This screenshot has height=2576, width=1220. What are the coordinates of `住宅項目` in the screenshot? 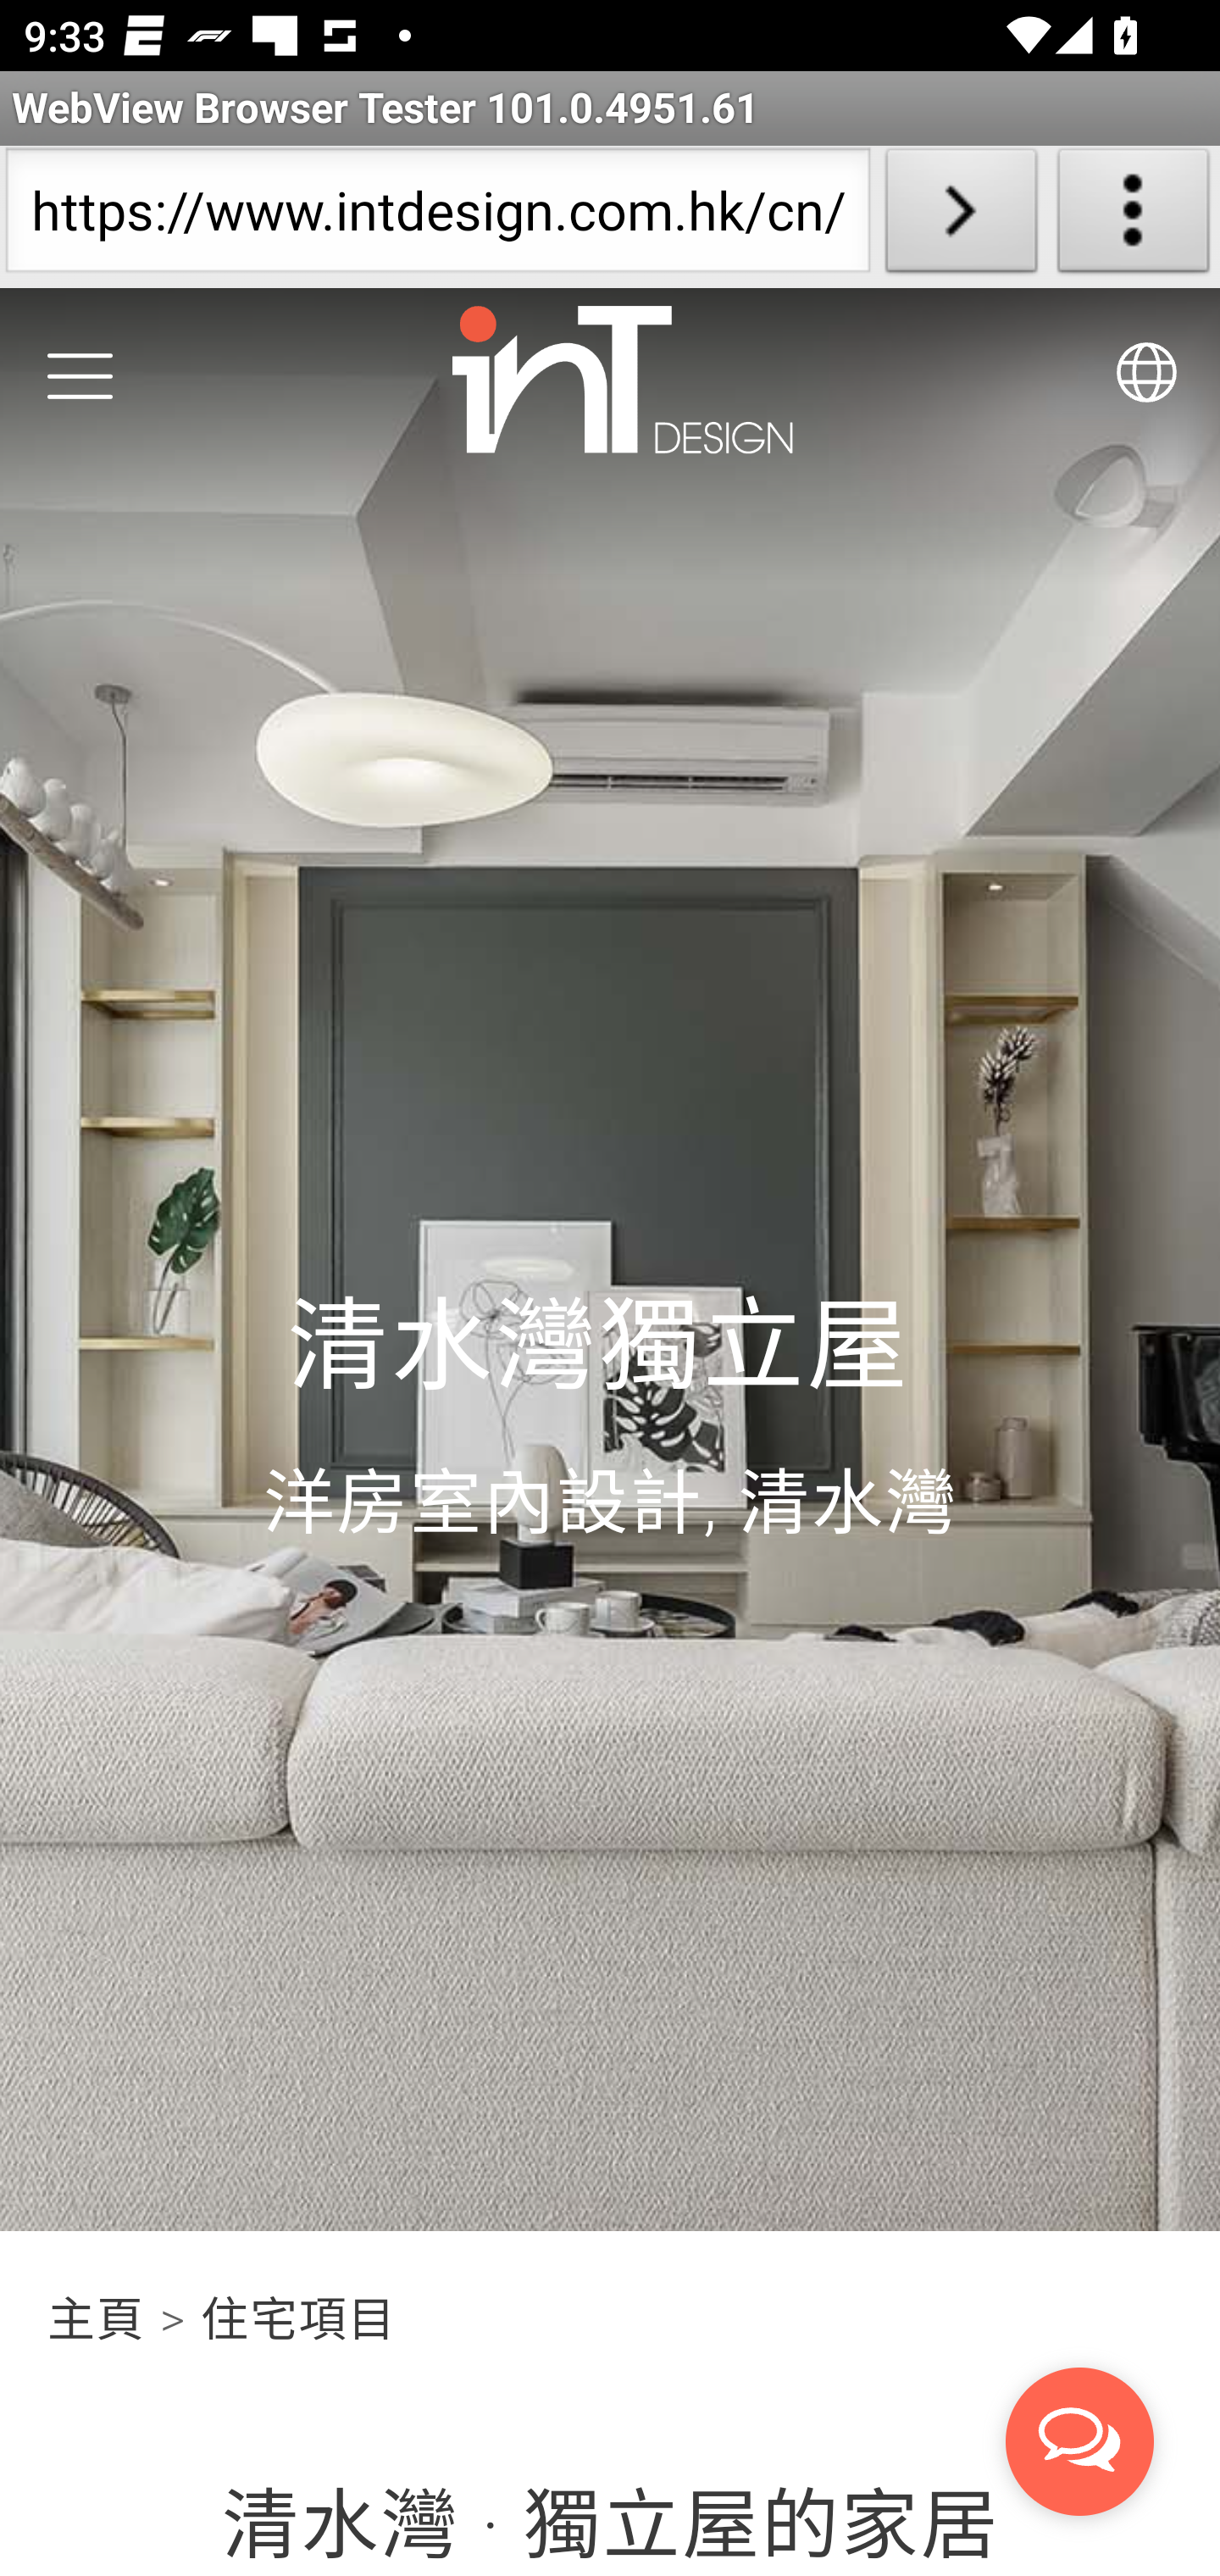 It's located at (297, 2319).